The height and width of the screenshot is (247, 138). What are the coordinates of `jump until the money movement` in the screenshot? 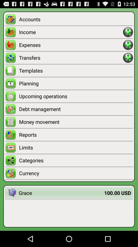 It's located at (76, 122).